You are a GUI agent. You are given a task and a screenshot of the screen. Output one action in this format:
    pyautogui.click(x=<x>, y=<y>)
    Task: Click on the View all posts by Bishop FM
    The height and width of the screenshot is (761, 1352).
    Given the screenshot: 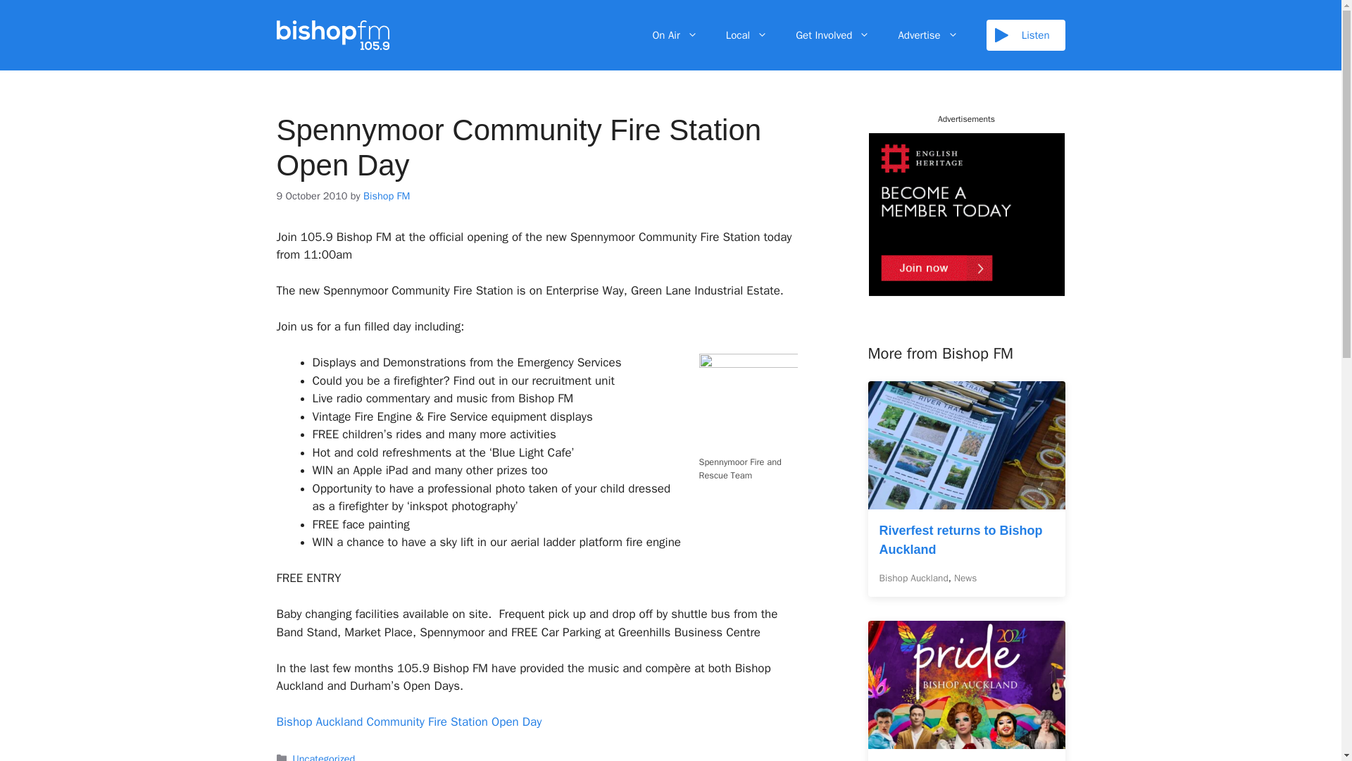 What is the action you would take?
    pyautogui.click(x=386, y=196)
    